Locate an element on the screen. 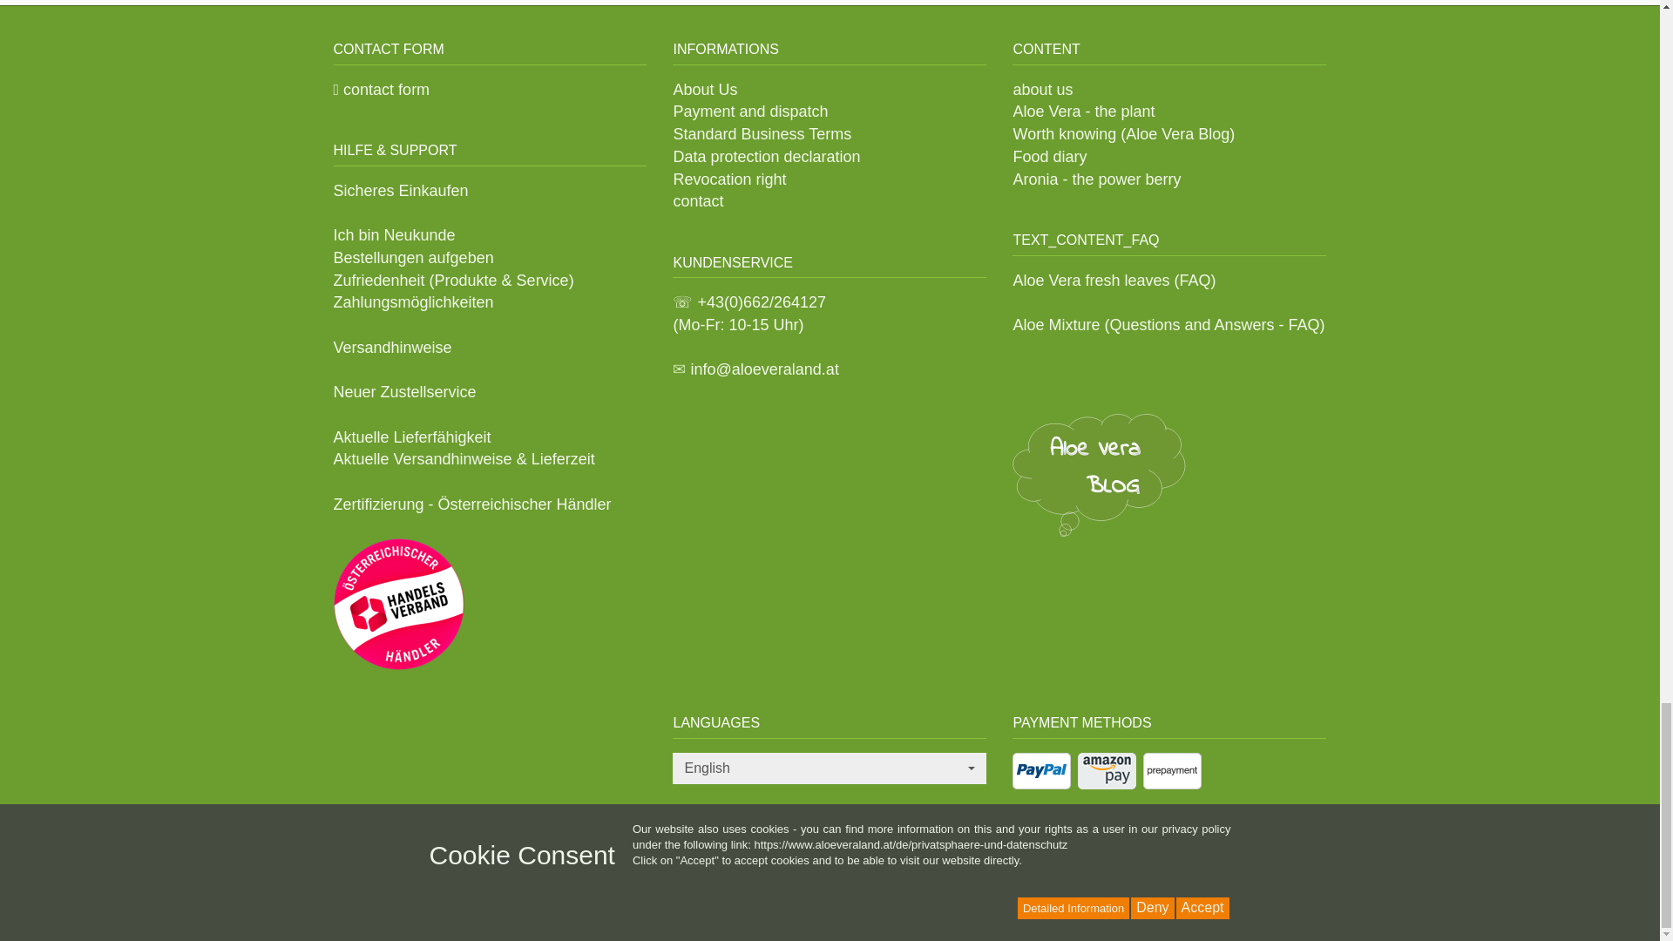 The height and width of the screenshot is (941, 1673). Versandhinweise is located at coordinates (392, 347).